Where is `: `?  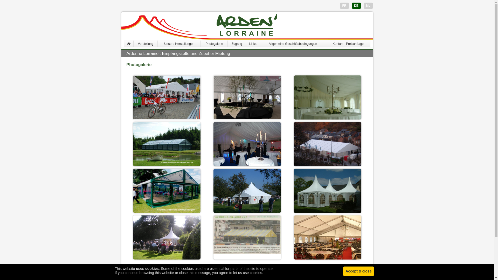 :  is located at coordinates (327, 147).